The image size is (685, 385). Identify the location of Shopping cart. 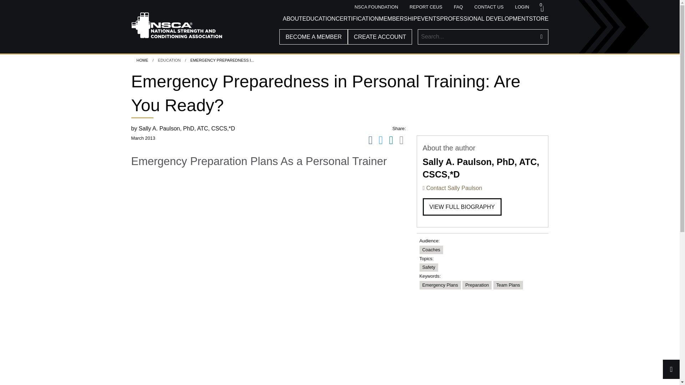
(542, 7).